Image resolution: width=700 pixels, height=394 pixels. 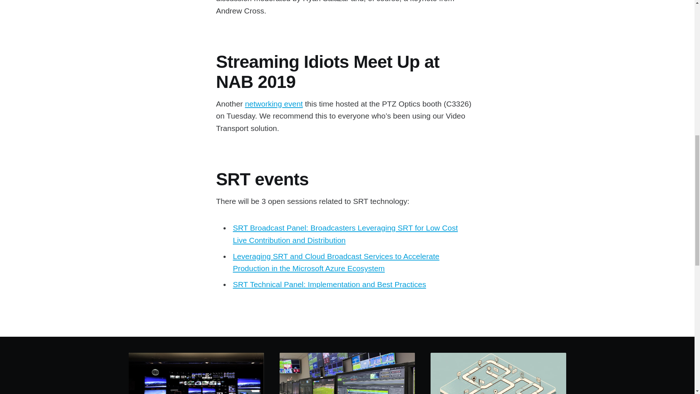 I want to click on networking event, so click(x=274, y=104).